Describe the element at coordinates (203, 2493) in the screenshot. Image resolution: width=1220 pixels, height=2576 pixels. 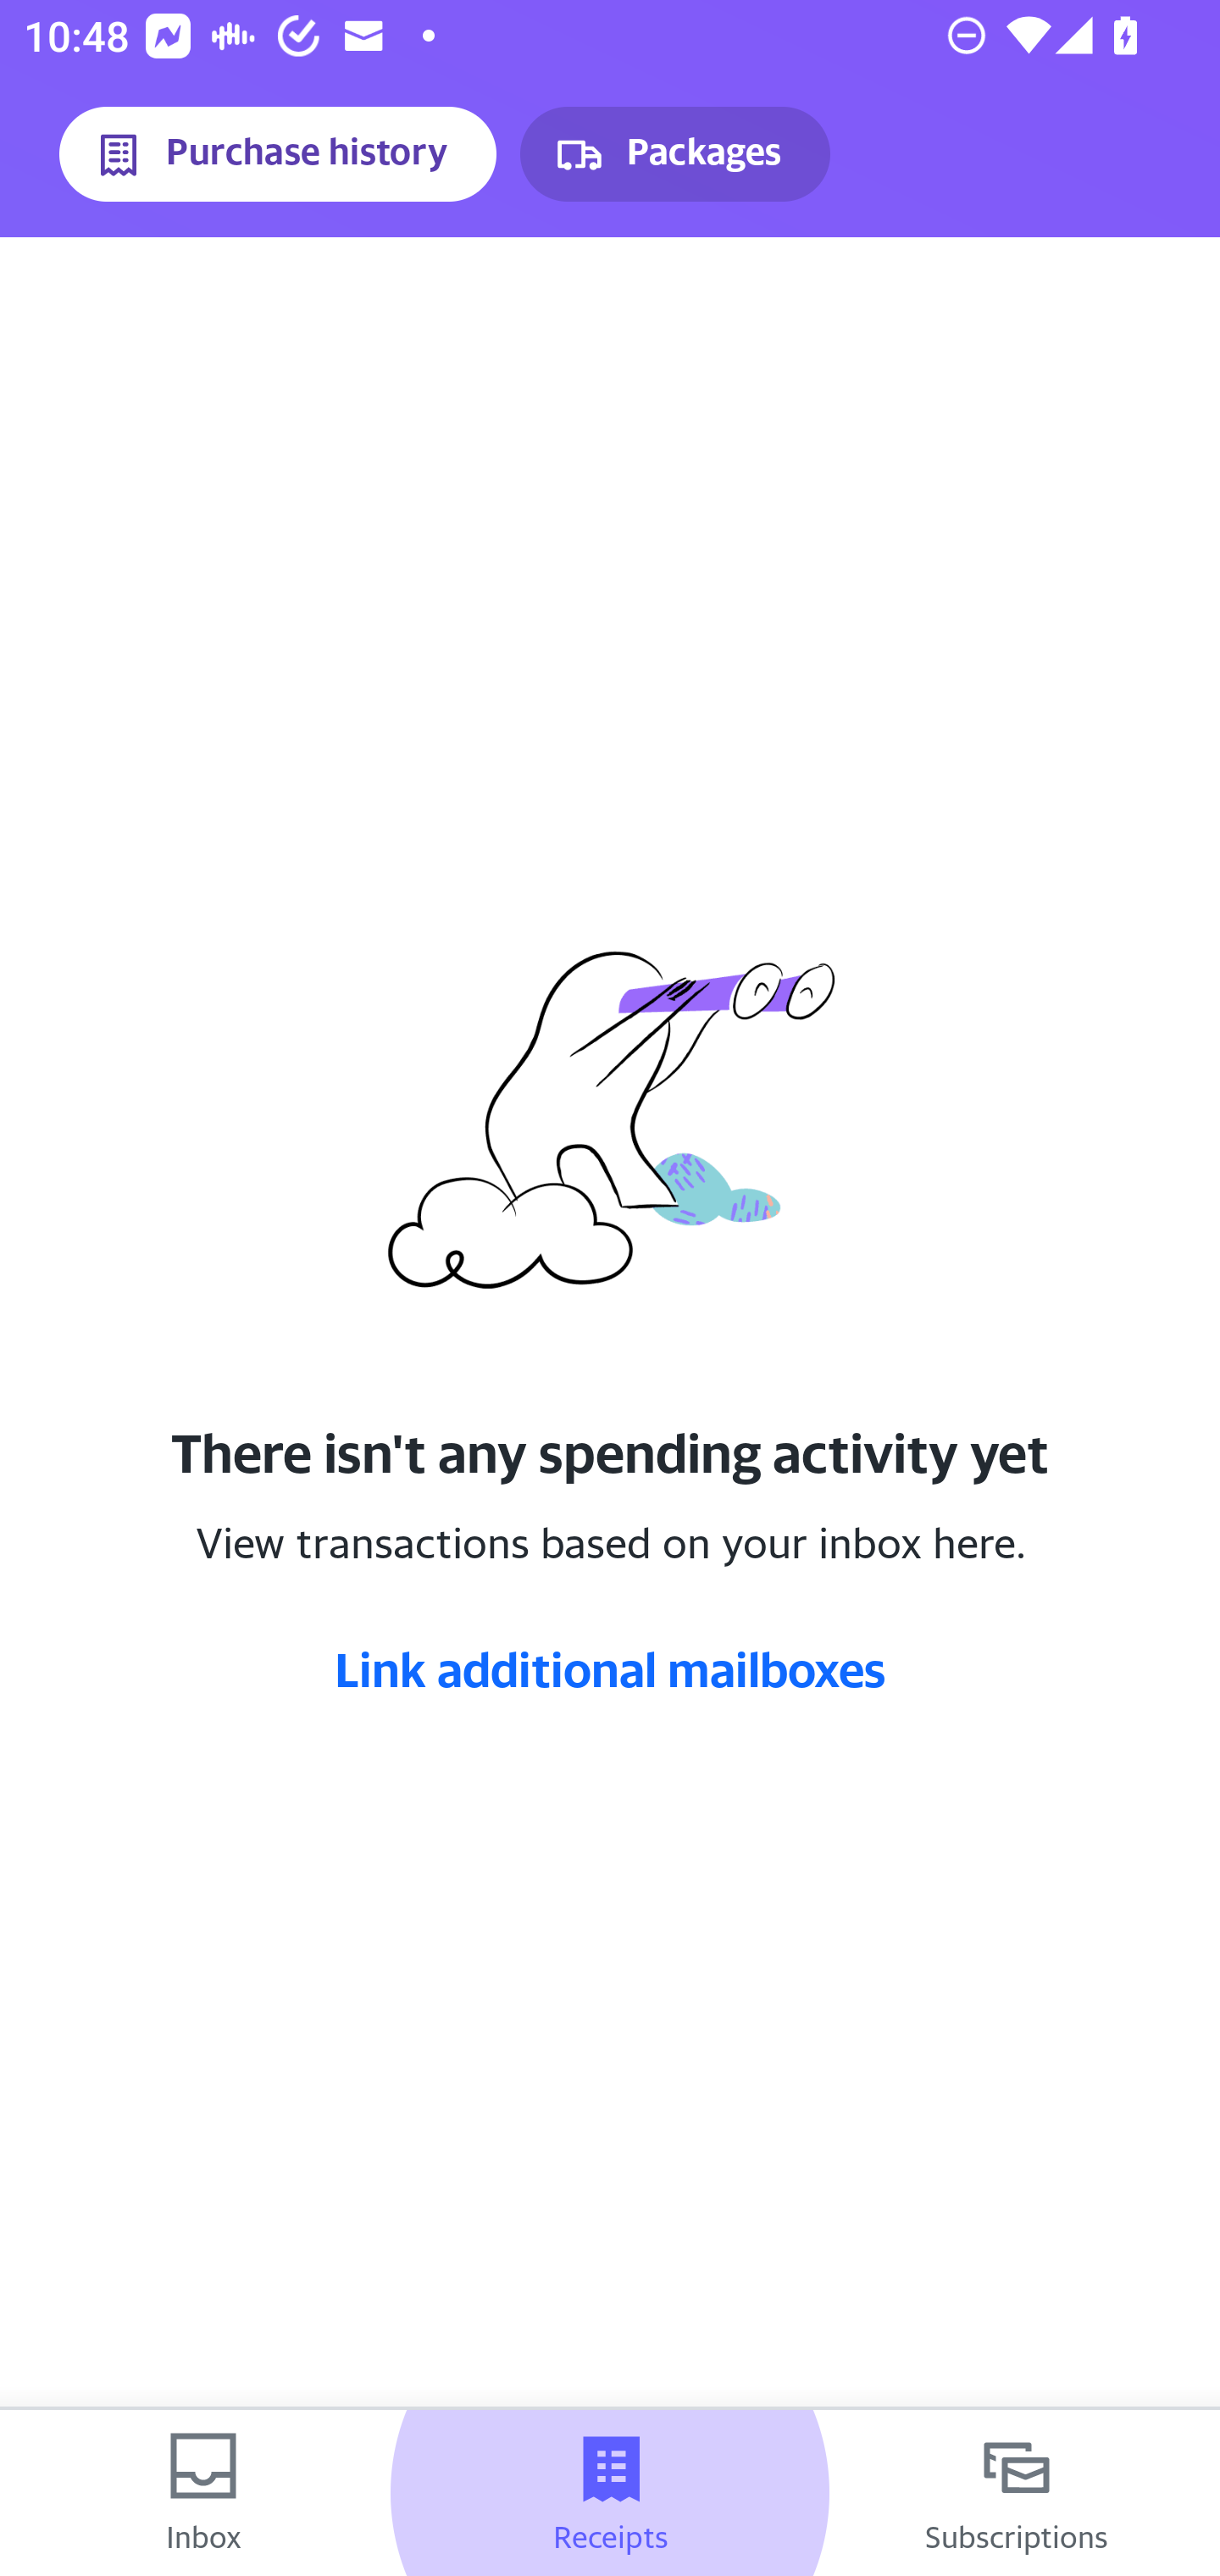
I see `Inbox` at that location.